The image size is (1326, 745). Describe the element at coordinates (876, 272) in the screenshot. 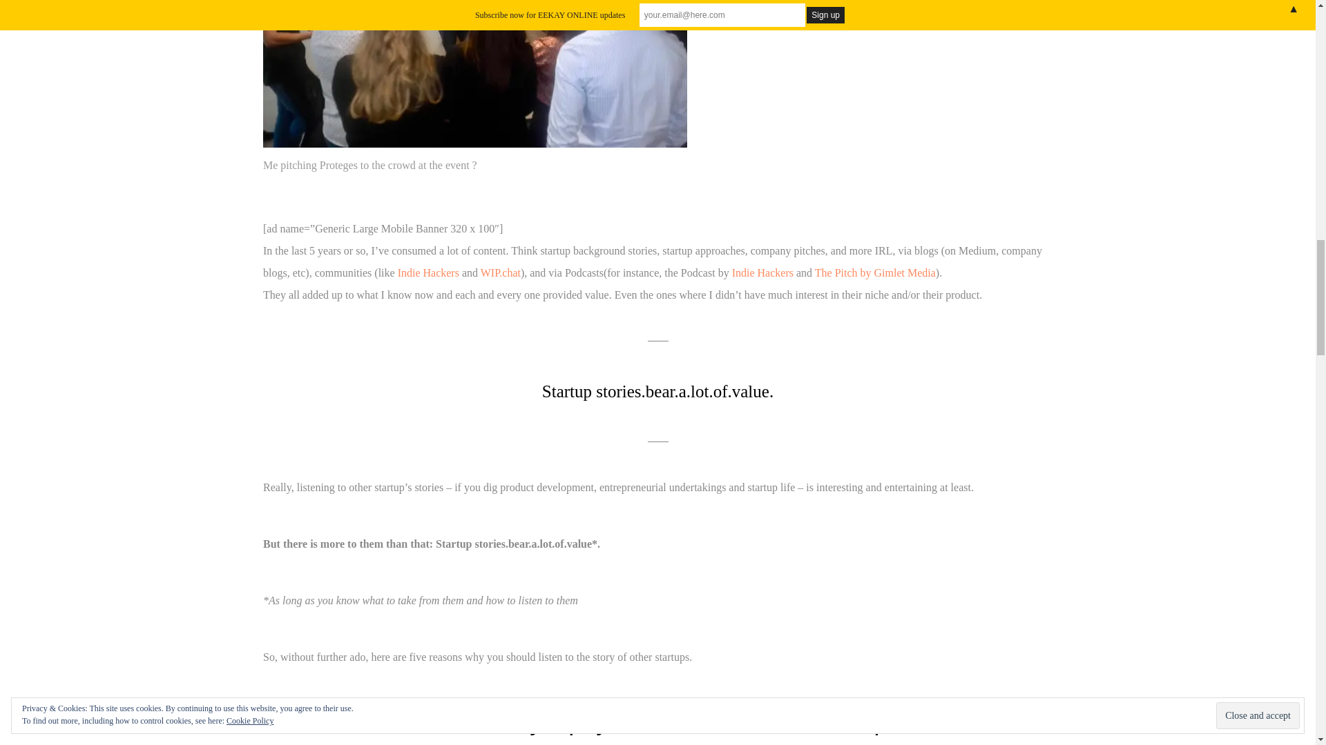

I see `The Pitch by Gimlet Media` at that location.